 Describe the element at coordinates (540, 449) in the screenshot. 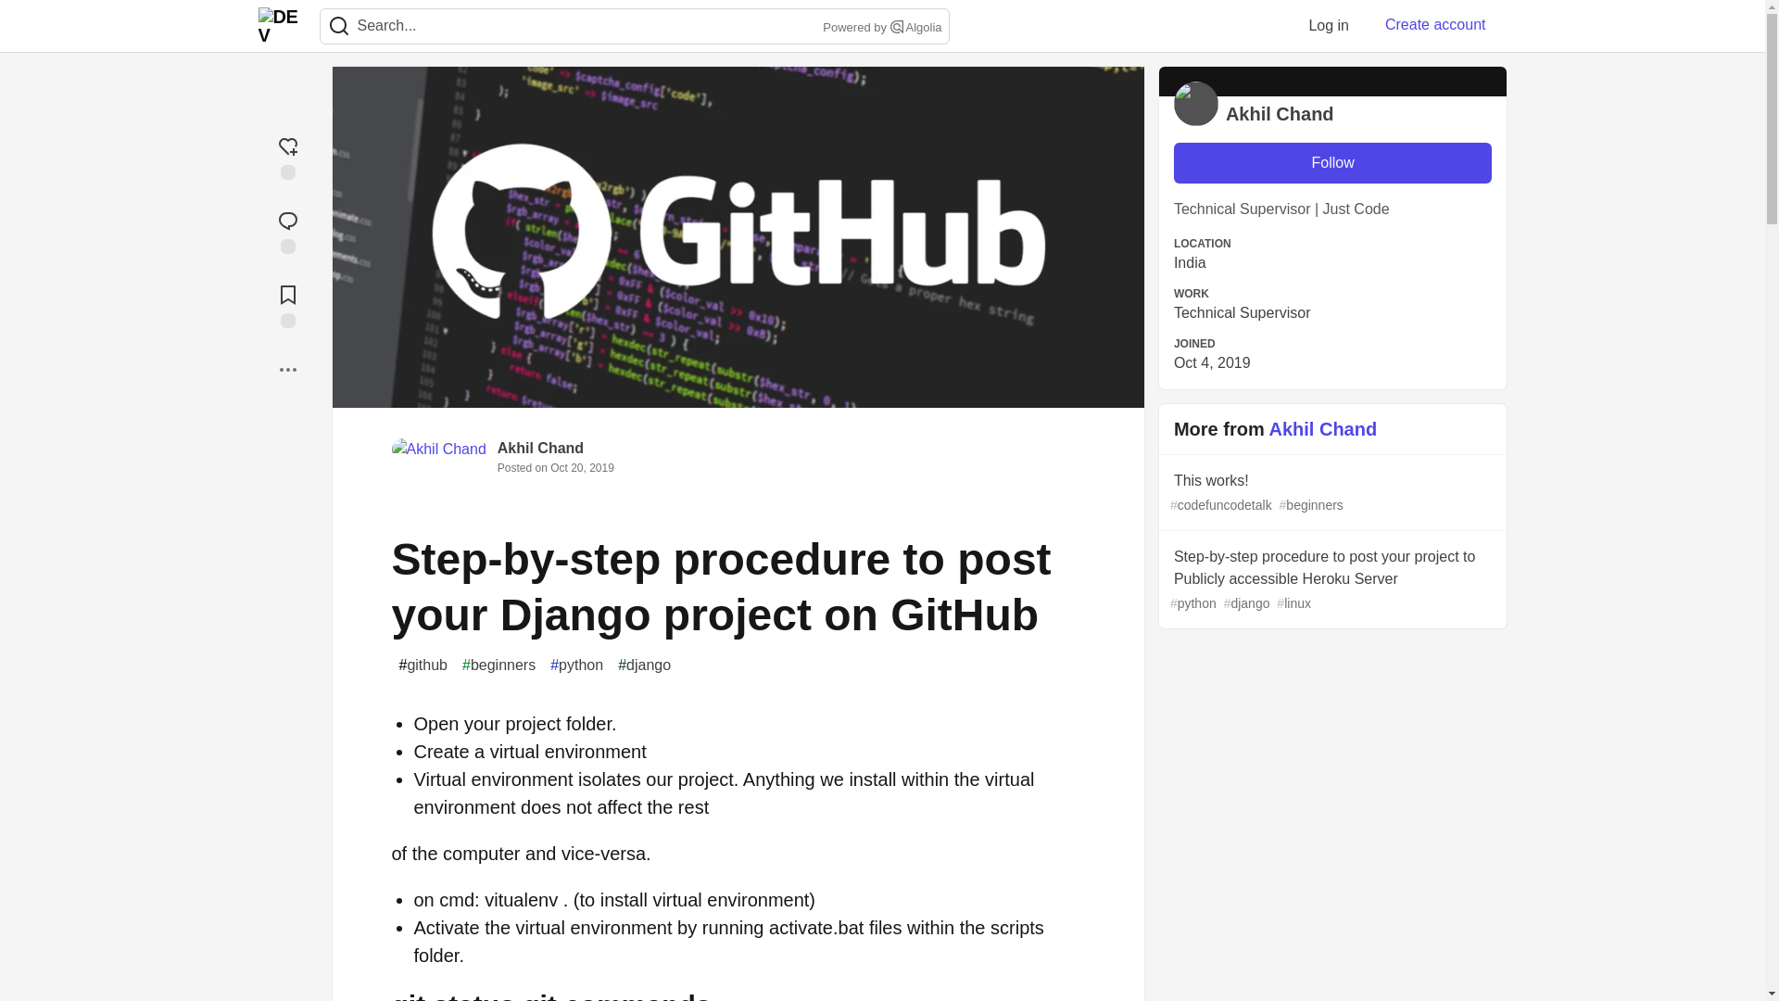

I see `Akhil Chand` at that location.